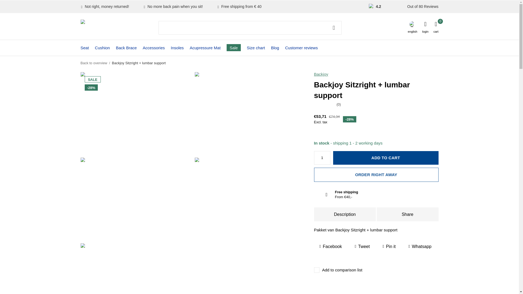 The width and height of the screenshot is (523, 294). Describe the element at coordinates (102, 47) in the screenshot. I see `Cushion` at that location.